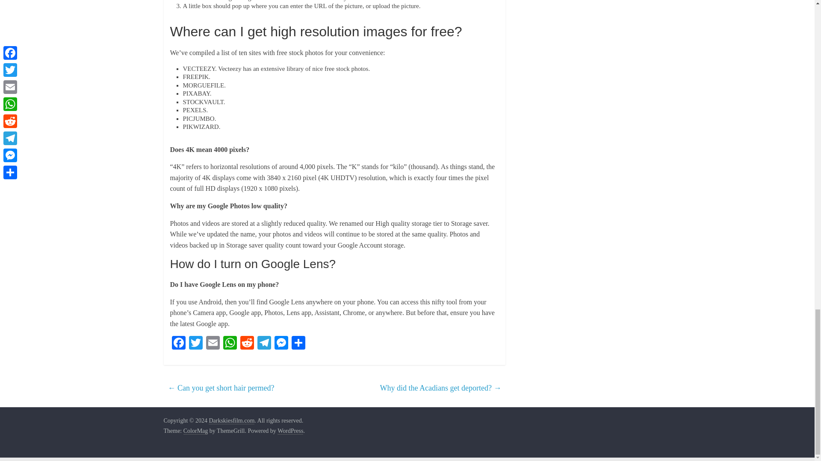 The image size is (821, 461). I want to click on Email, so click(213, 344).